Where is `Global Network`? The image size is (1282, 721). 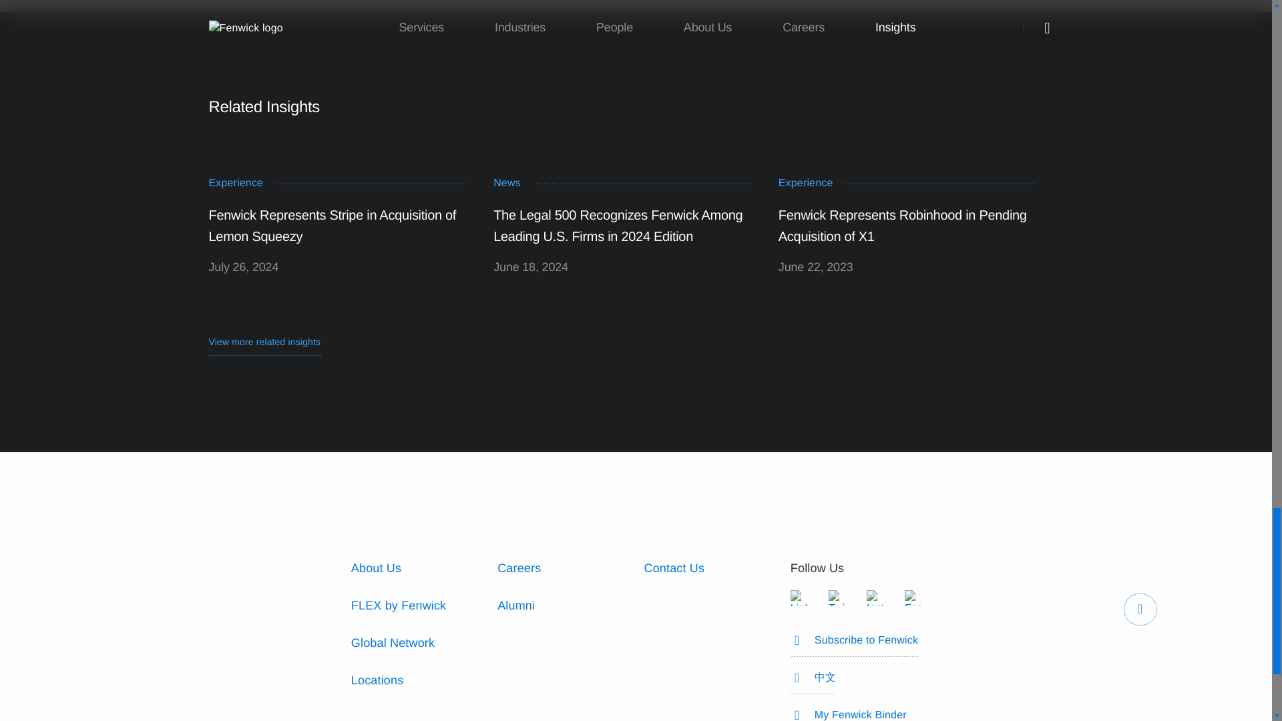 Global Network is located at coordinates (393, 642).